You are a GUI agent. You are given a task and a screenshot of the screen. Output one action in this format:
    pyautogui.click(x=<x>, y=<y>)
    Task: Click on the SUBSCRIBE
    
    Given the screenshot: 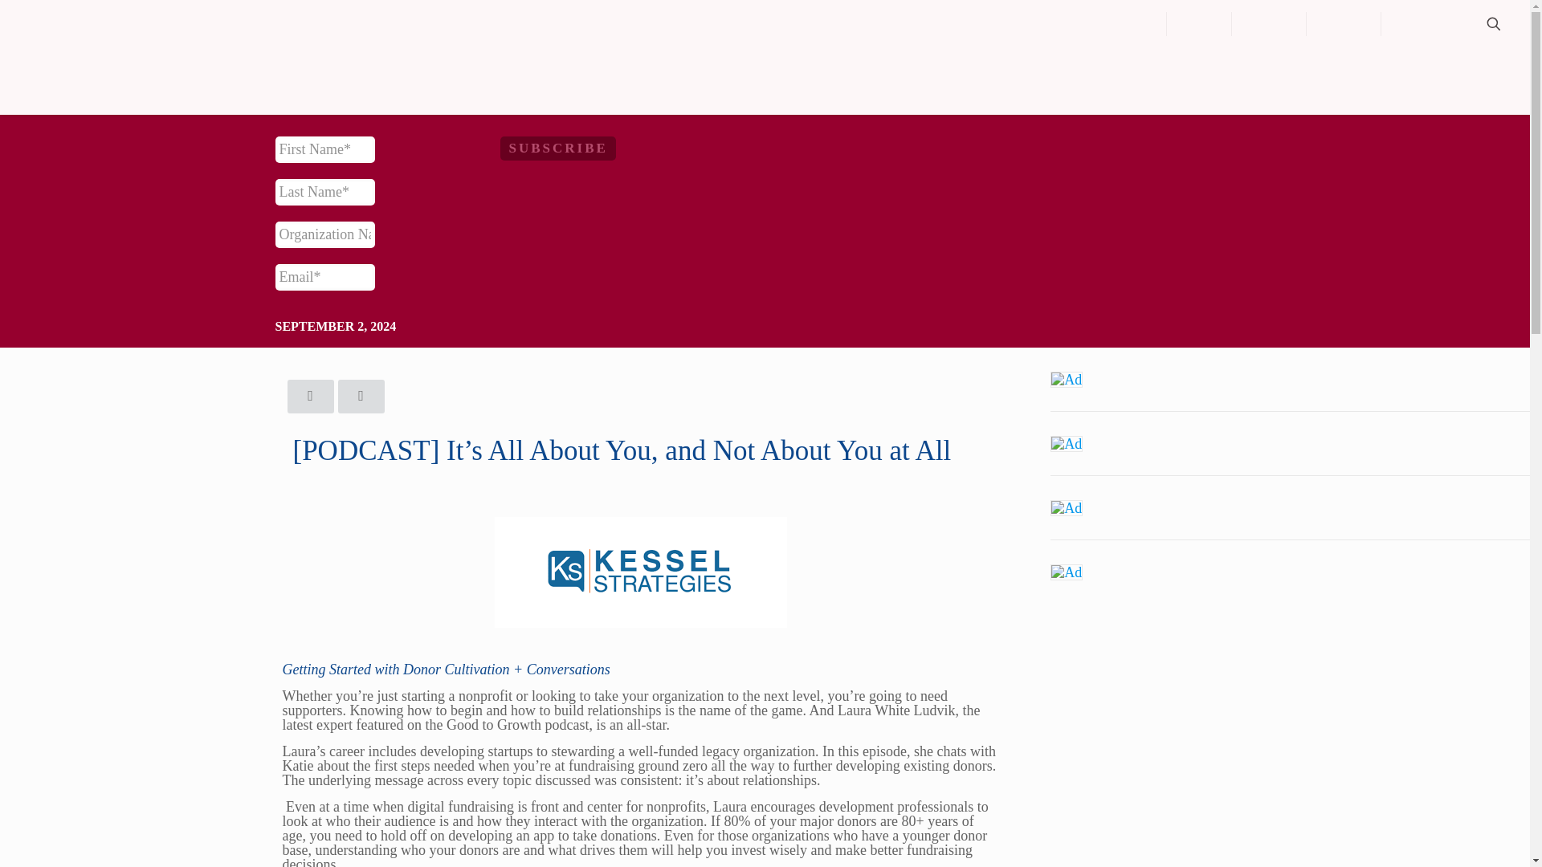 What is the action you would take?
    pyautogui.click(x=557, y=148)
    